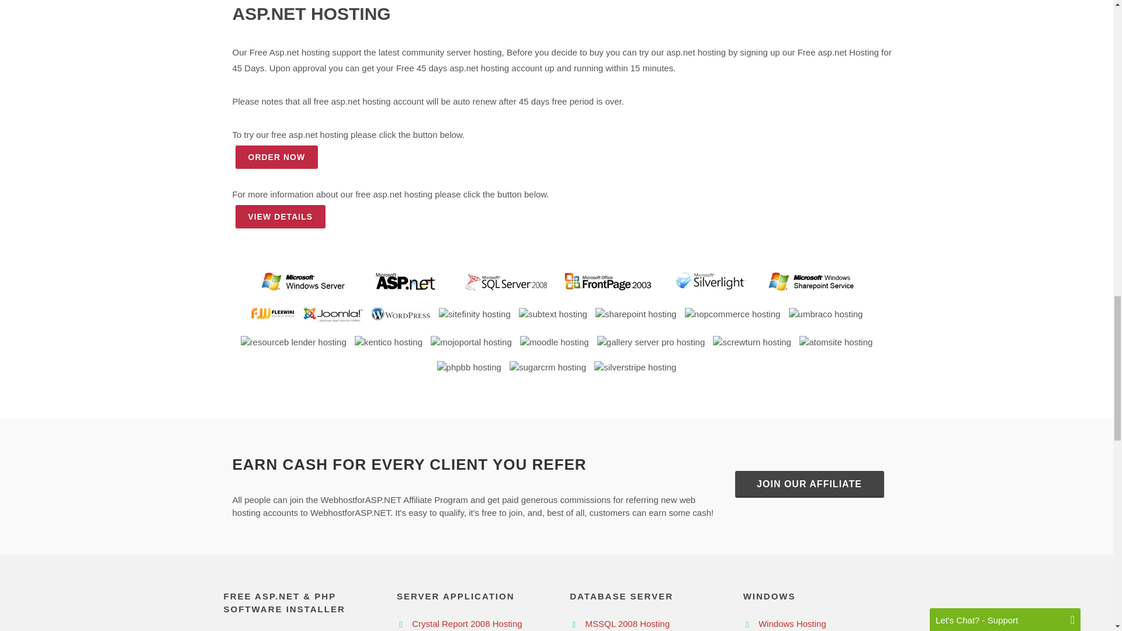  What do you see at coordinates (279, 216) in the screenshot?
I see `VIEW DETAILS` at bounding box center [279, 216].